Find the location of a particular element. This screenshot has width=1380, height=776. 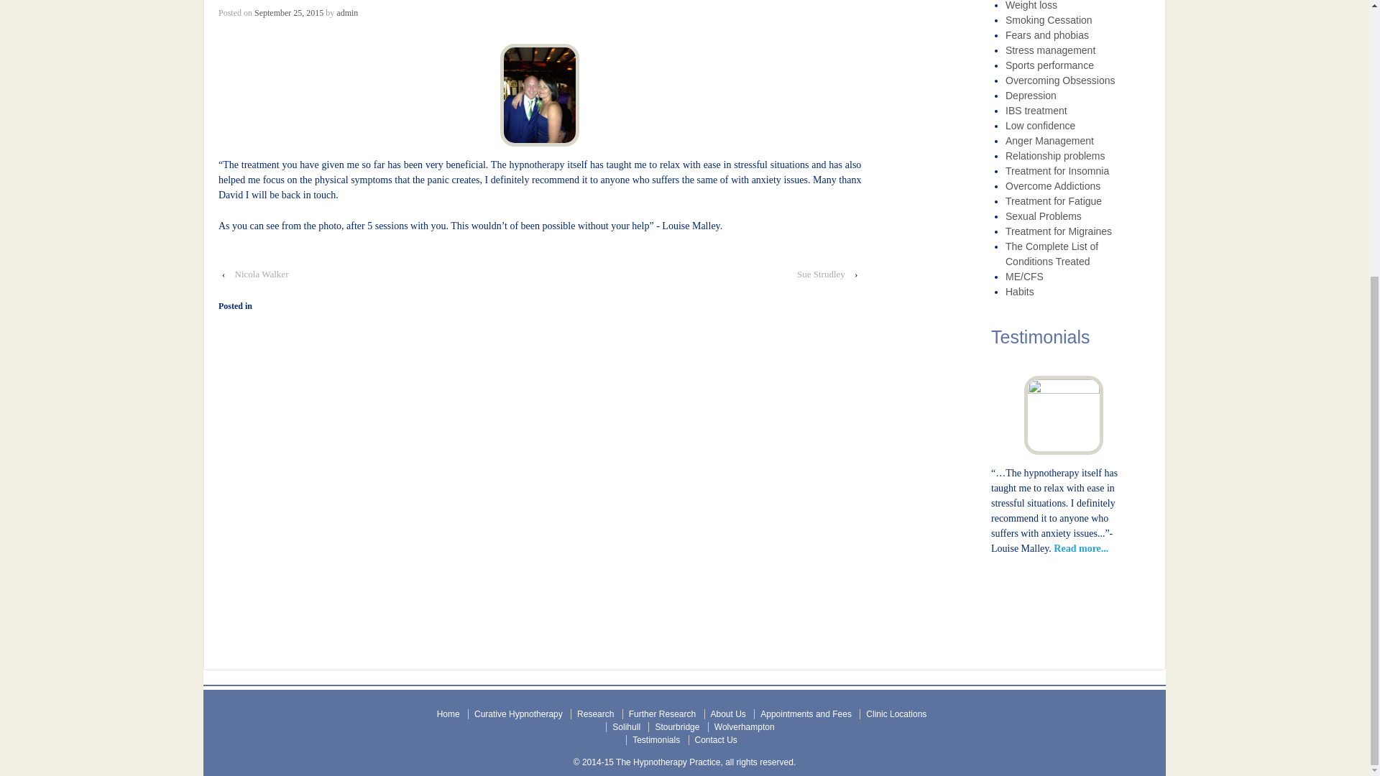

Fears and phobias is located at coordinates (1046, 35).